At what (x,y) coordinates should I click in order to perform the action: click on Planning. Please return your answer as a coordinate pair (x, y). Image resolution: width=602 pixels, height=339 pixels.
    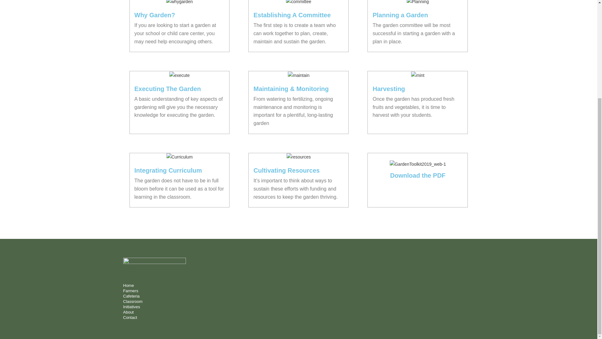
    Looking at the image, I should click on (418, 3).